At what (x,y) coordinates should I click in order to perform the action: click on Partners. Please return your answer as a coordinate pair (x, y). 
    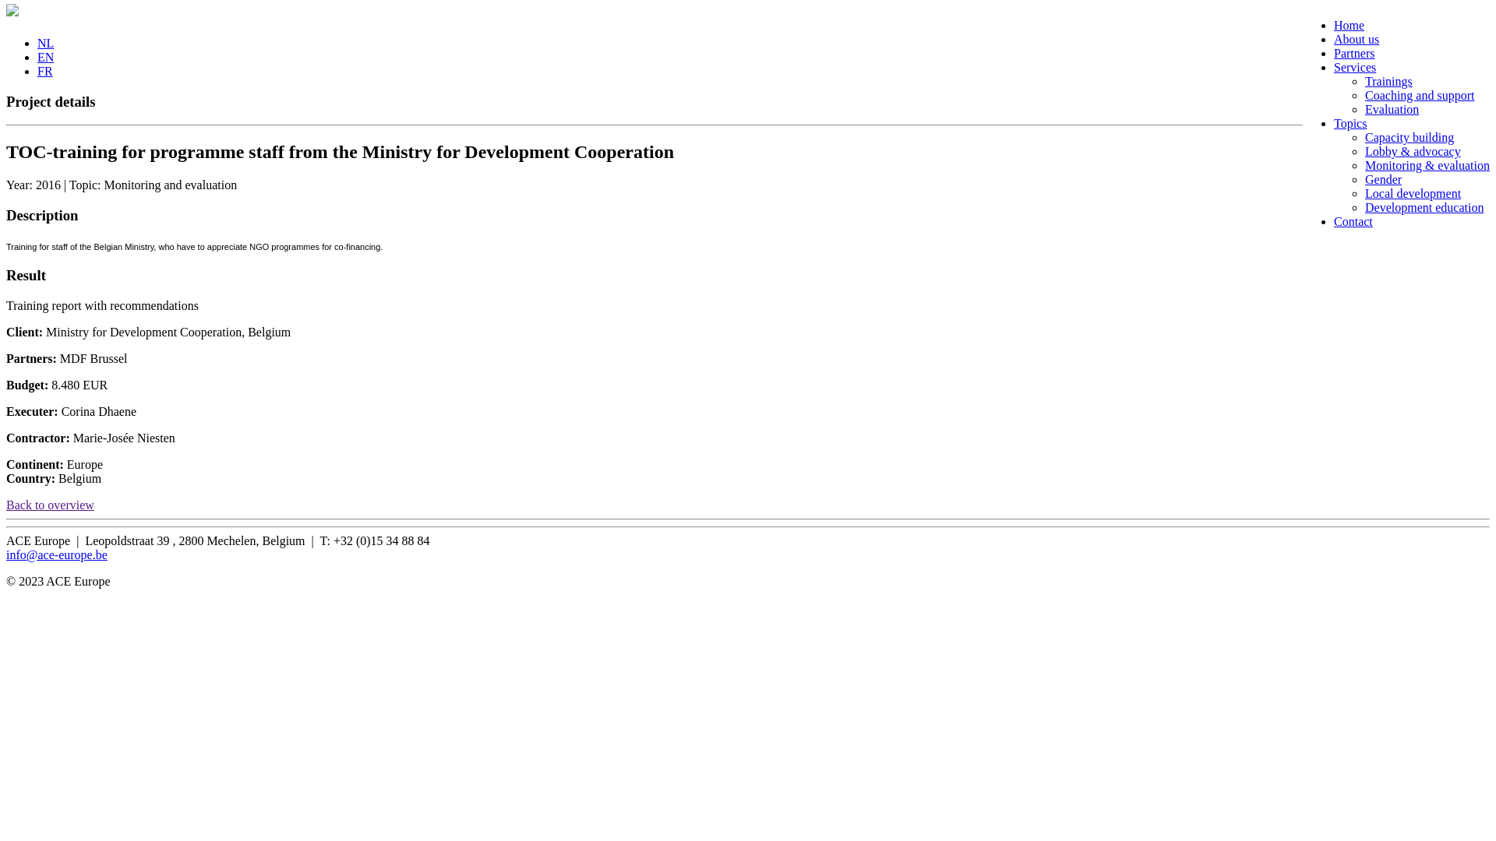
    Looking at the image, I should click on (1354, 53).